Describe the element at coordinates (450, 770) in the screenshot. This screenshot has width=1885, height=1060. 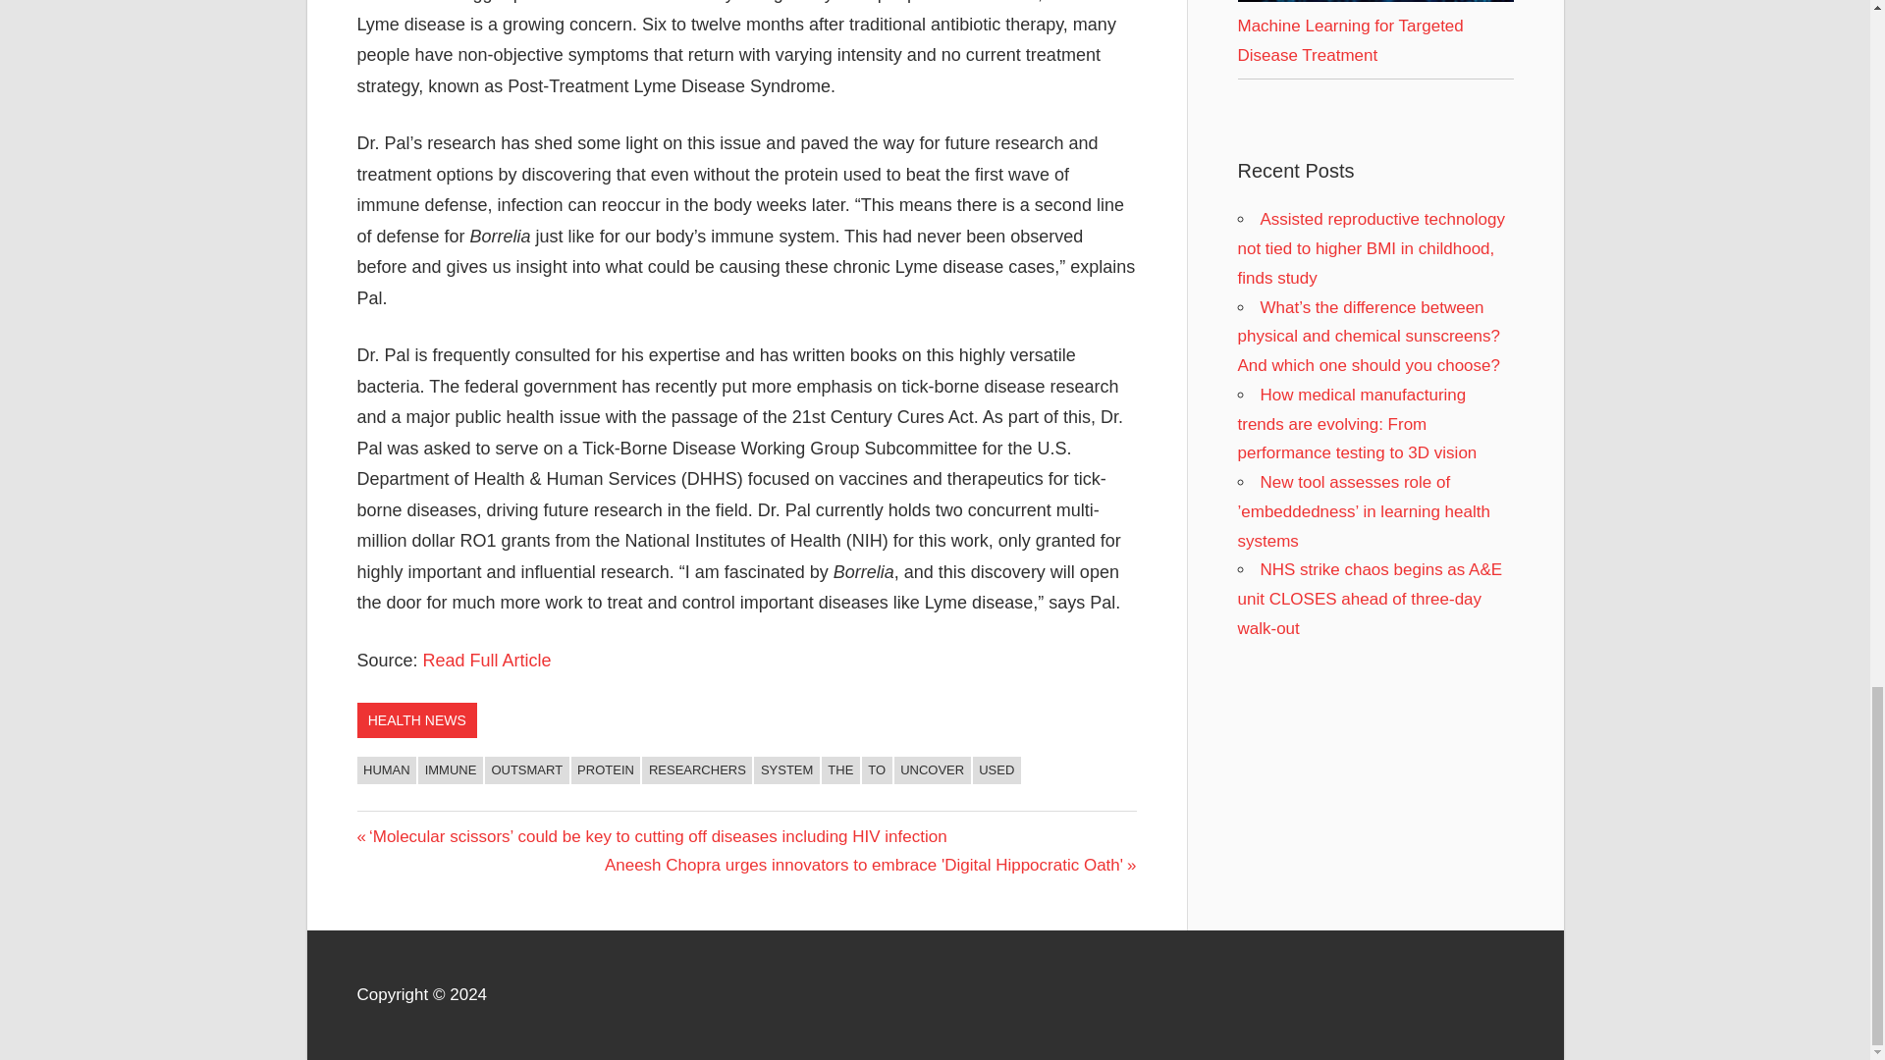
I see `IMMUNE` at that location.